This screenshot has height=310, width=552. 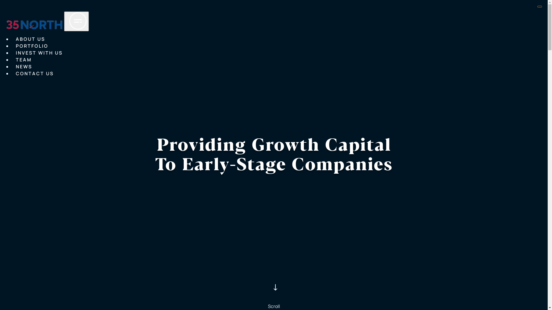 What do you see at coordinates (35, 74) in the screenshot?
I see `CONTACT US` at bounding box center [35, 74].